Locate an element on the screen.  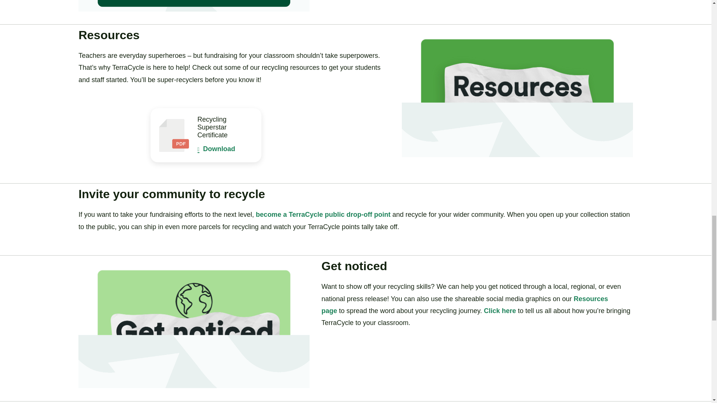
Download is located at coordinates (216, 149).